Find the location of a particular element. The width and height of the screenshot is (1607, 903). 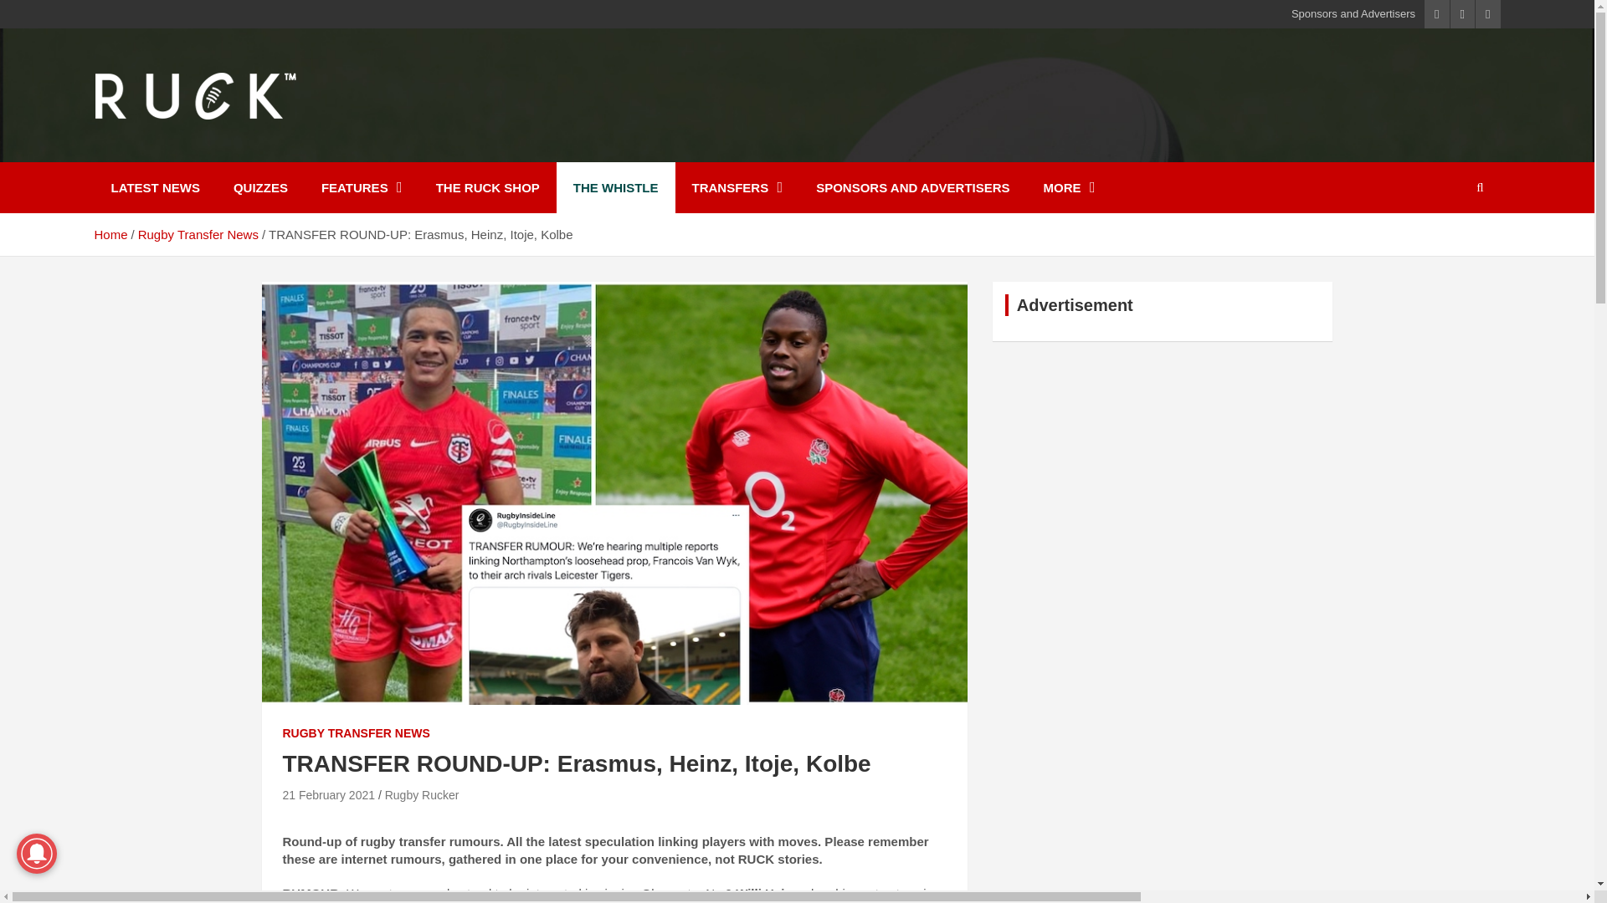

THE WHISTLE is located at coordinates (615, 187).